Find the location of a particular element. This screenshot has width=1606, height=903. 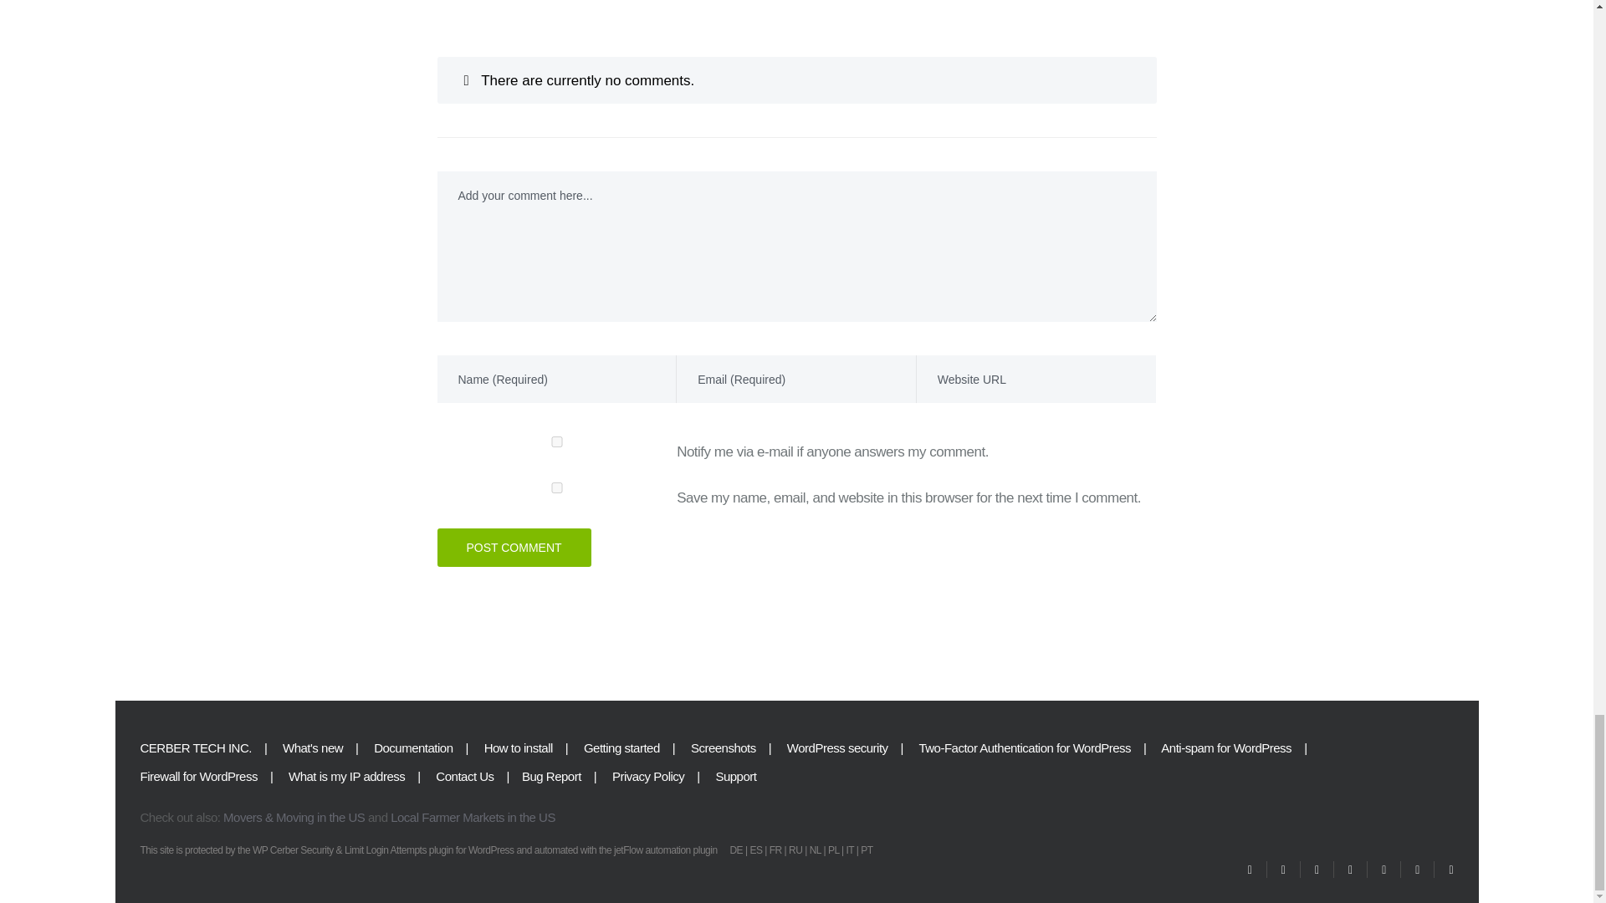

yes is located at coordinates (556, 487).